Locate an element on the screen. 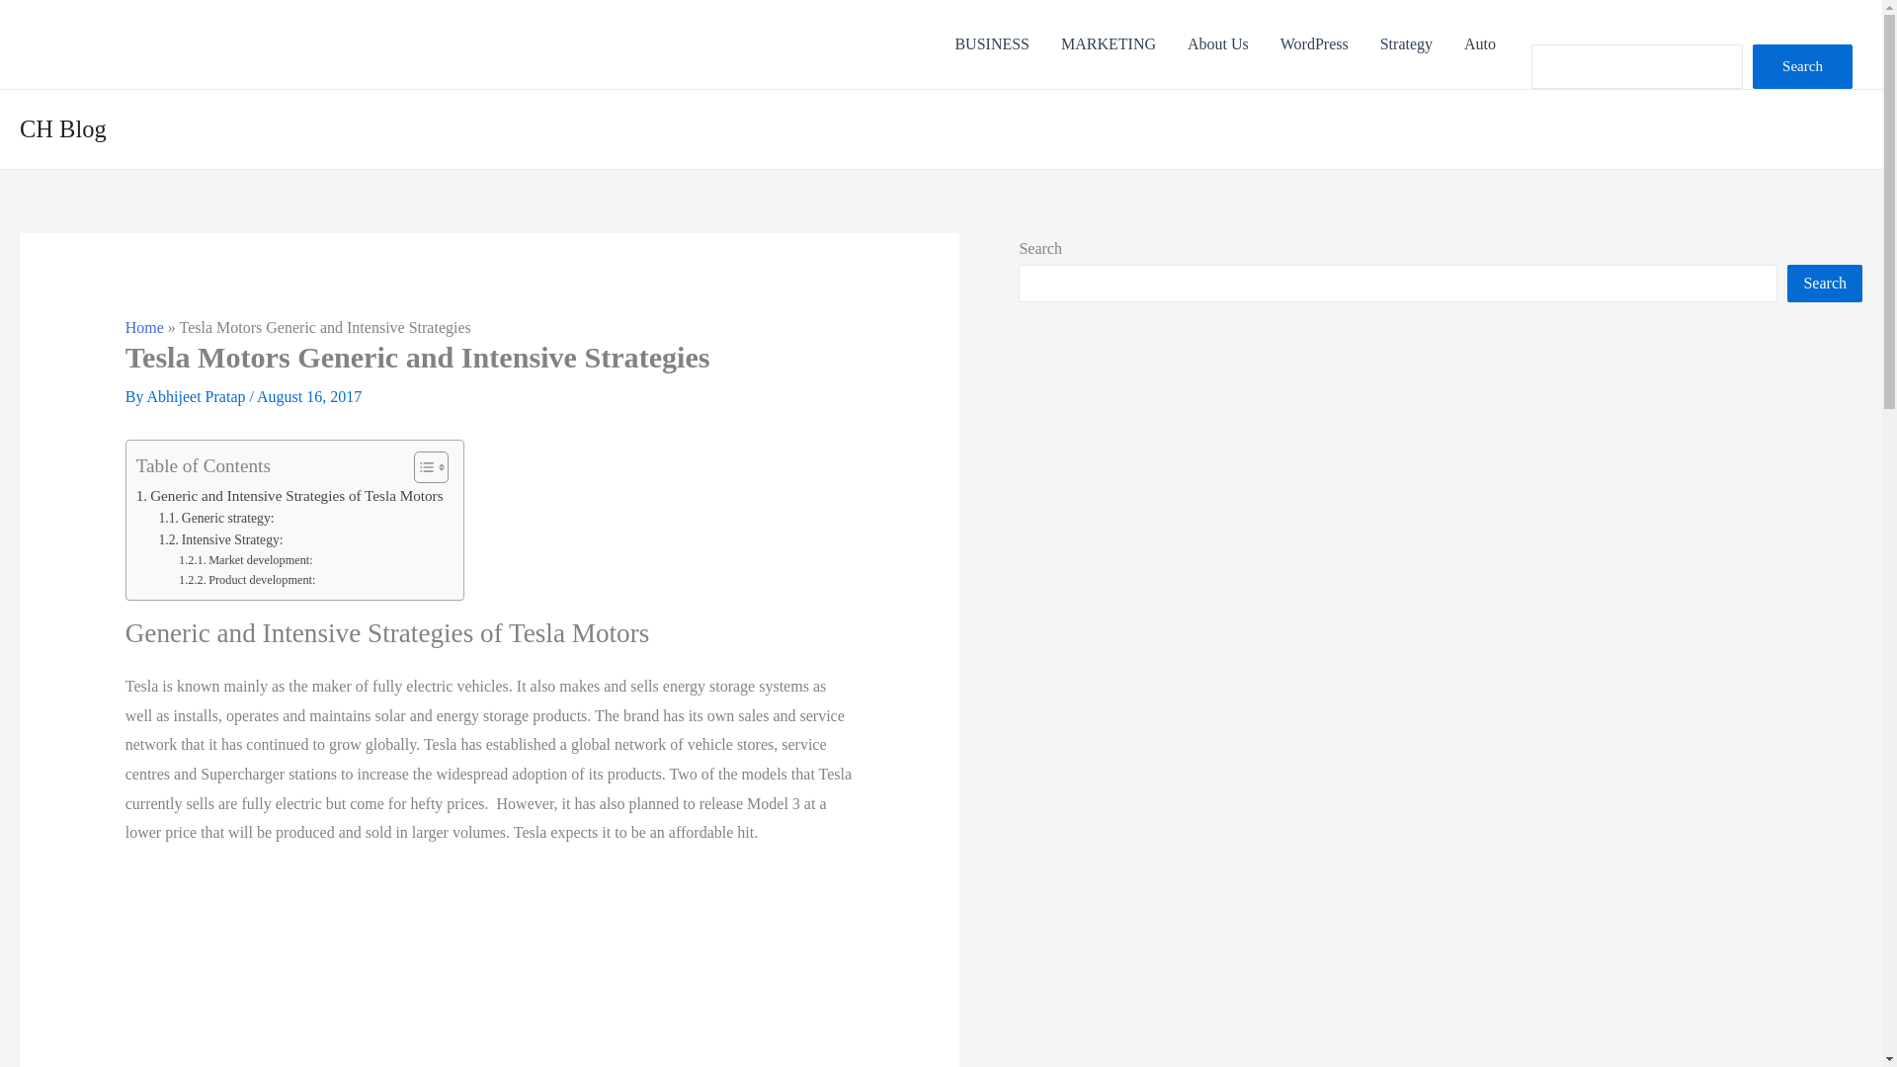 The image size is (1897, 1067). Abhijeet Pratap is located at coordinates (199, 397).